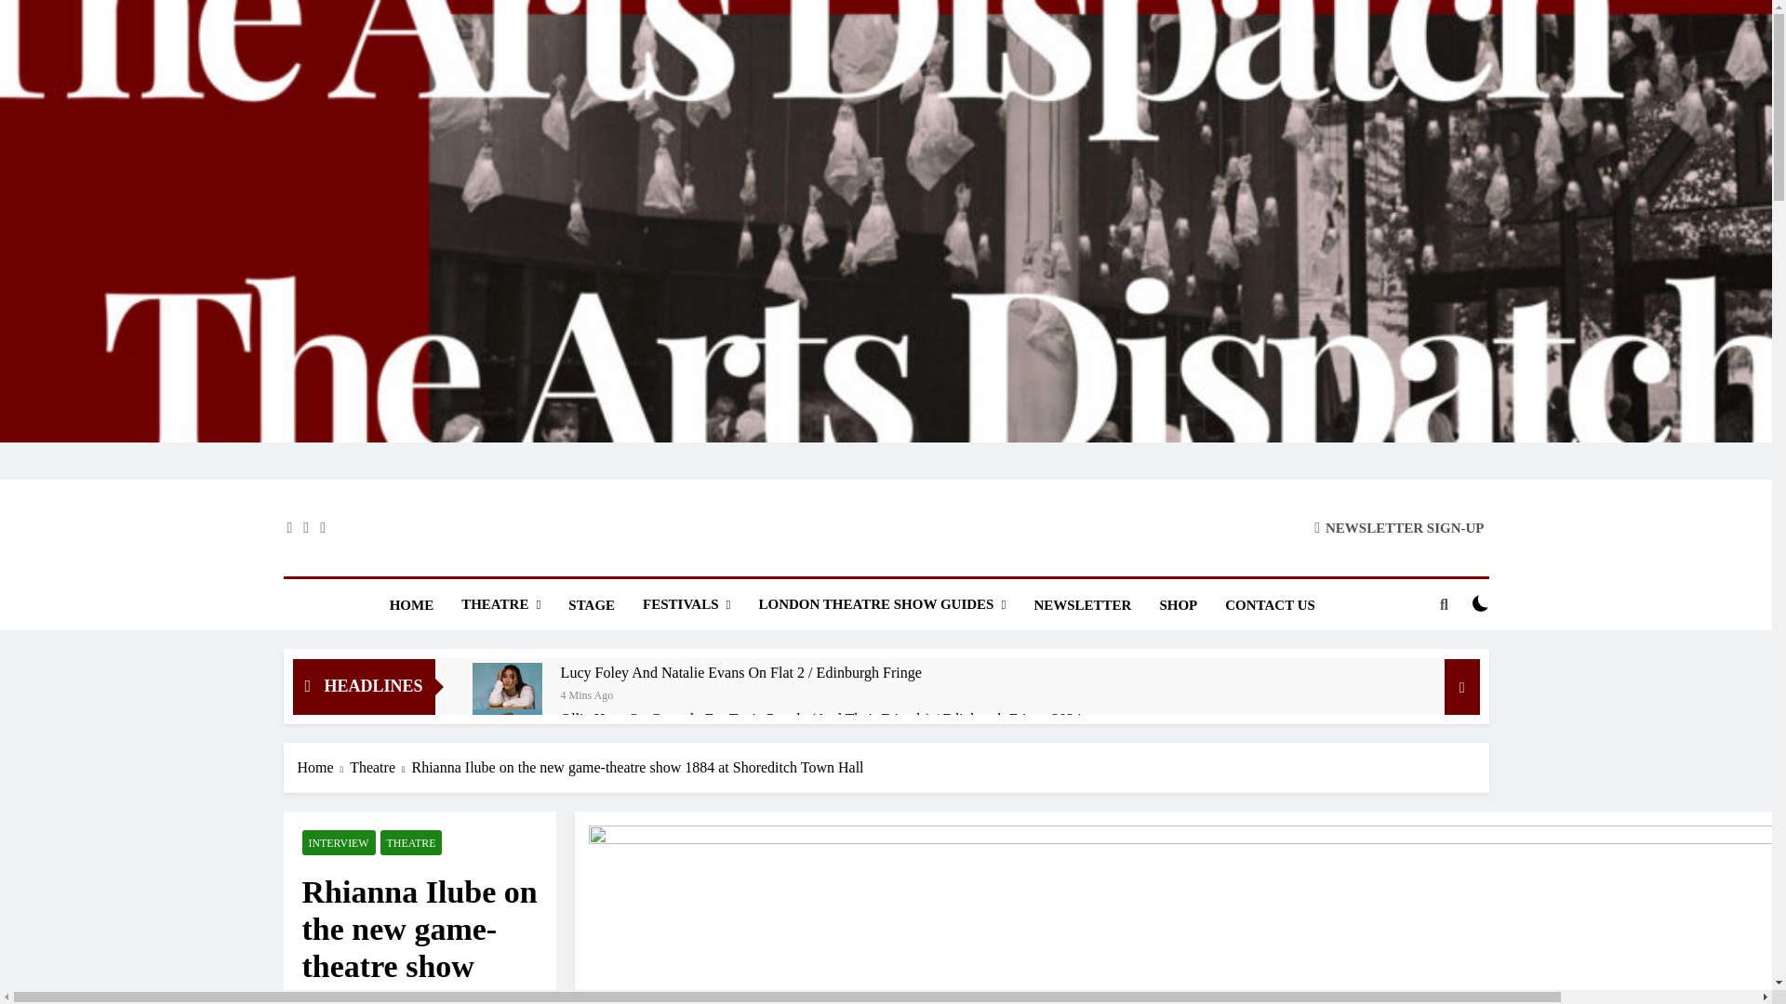 The width and height of the screenshot is (1786, 1004). Describe the element at coordinates (882, 604) in the screenshot. I see `LONDON THEATRE SHOW GUIDES` at that location.